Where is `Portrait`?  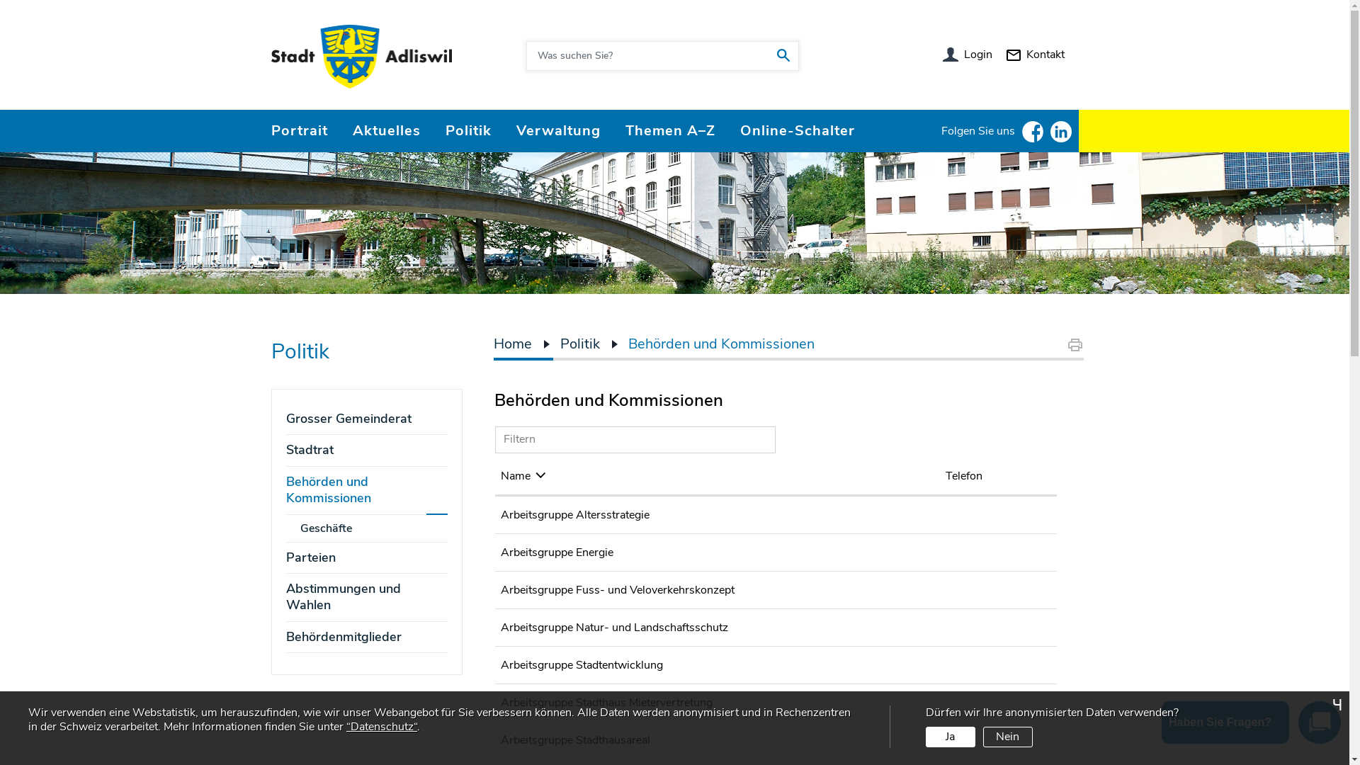
Portrait is located at coordinates (299, 130).